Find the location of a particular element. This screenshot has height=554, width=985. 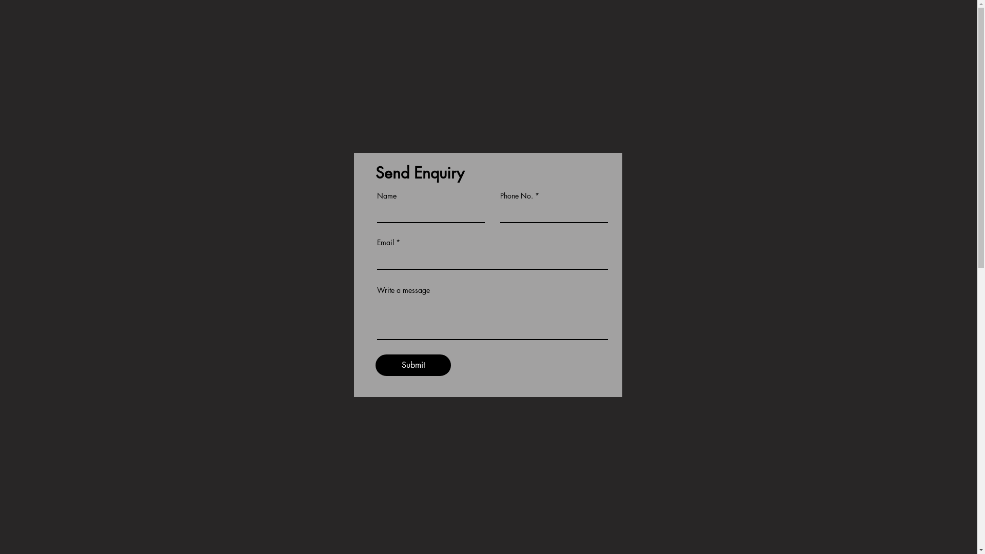

Gallery is located at coordinates (780, 26).